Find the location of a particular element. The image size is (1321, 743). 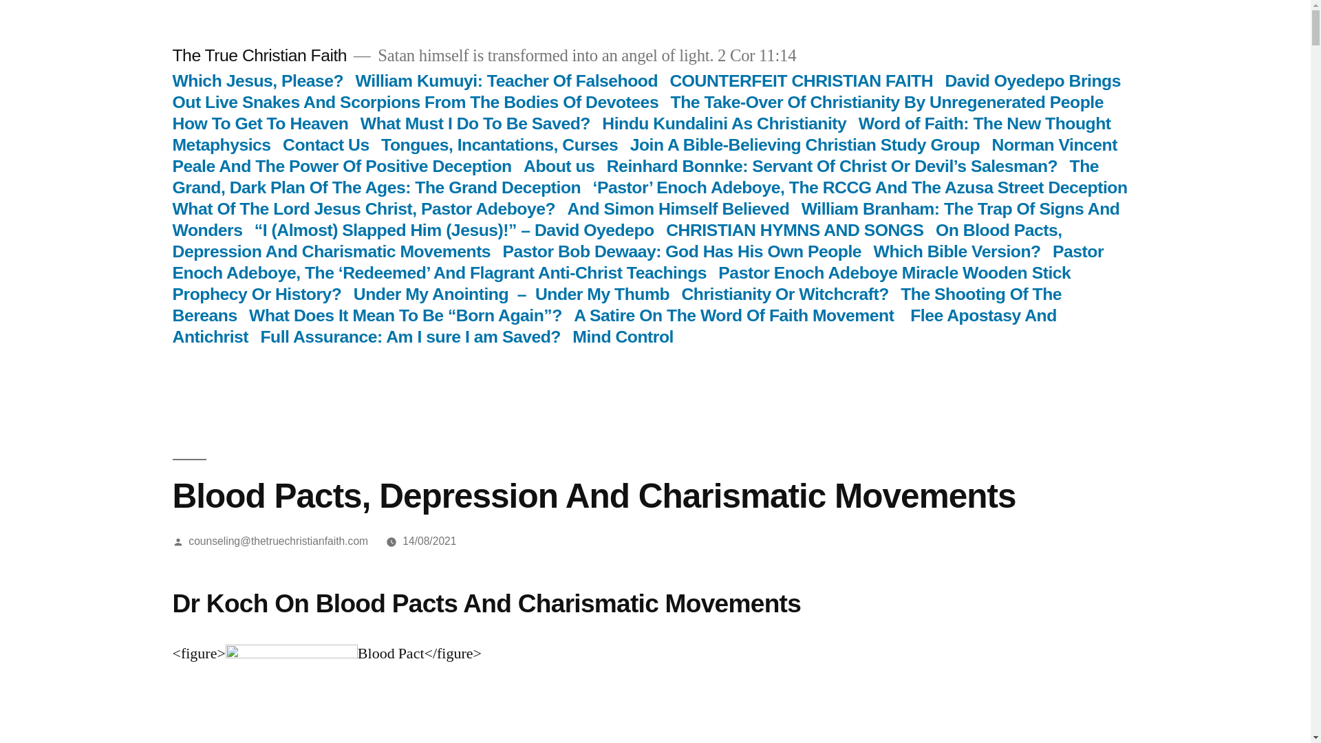

William Branham: The Trap Of Signs And Wonders is located at coordinates (645, 219).